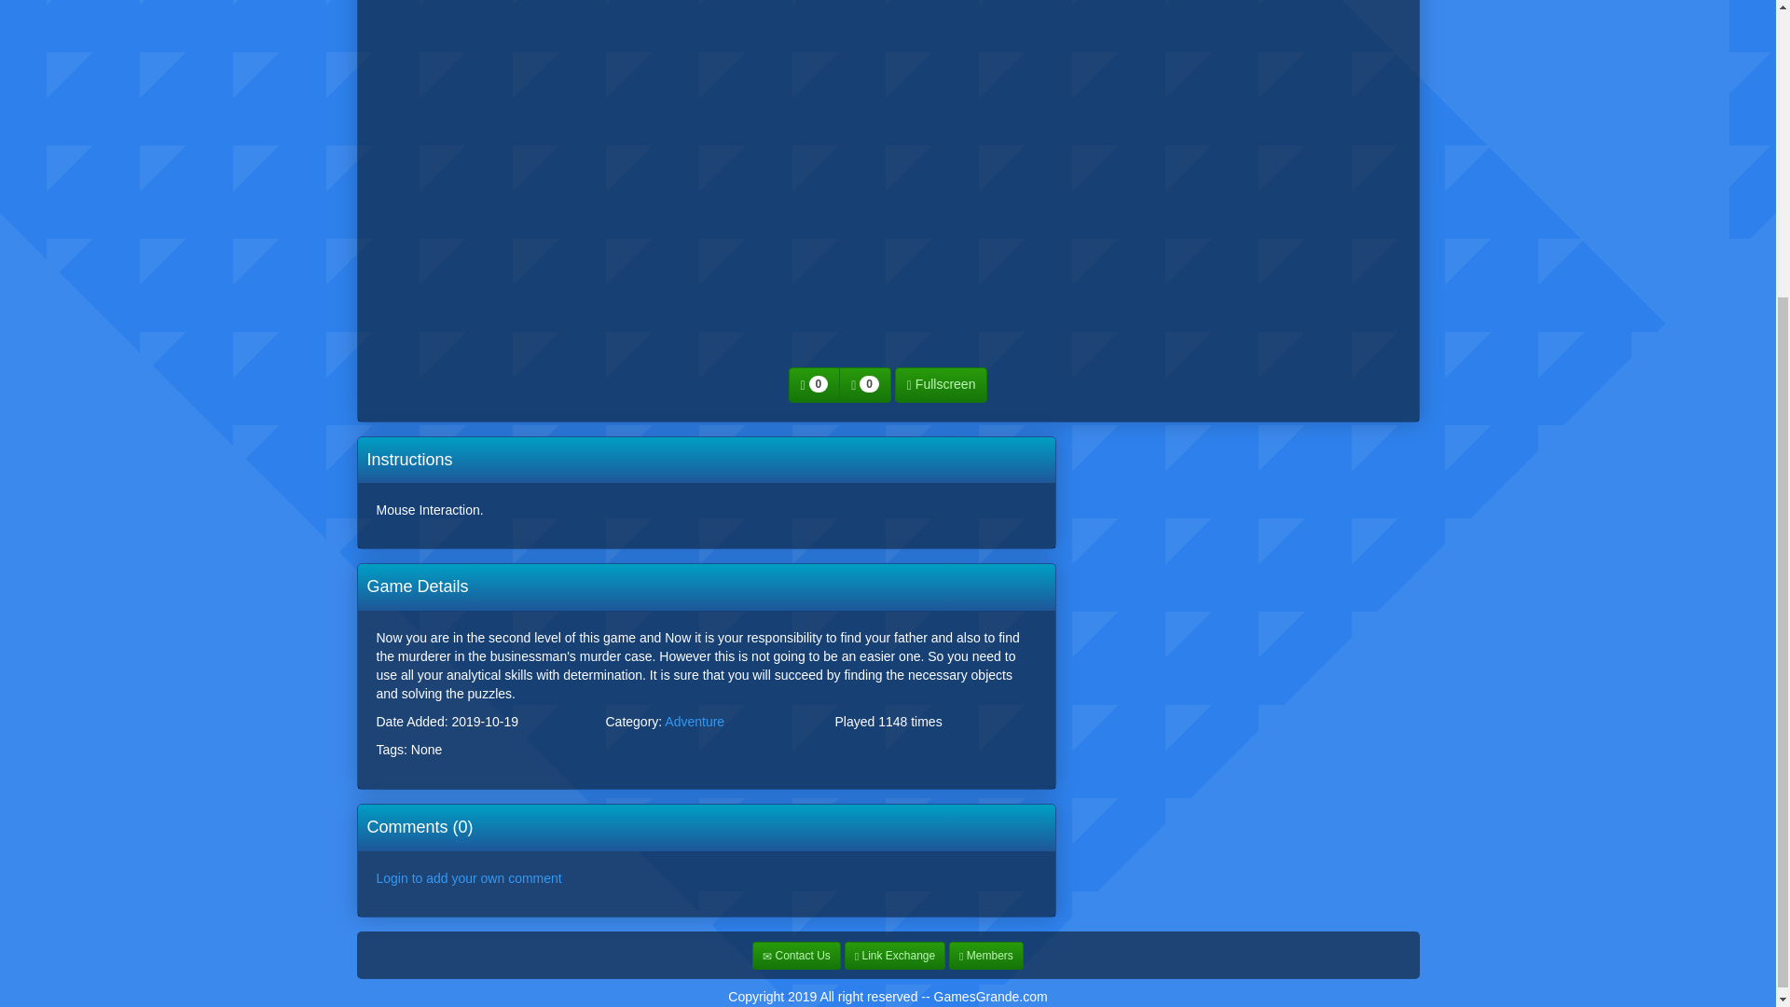  Describe the element at coordinates (796, 955) in the screenshot. I see `Contact Us` at that location.